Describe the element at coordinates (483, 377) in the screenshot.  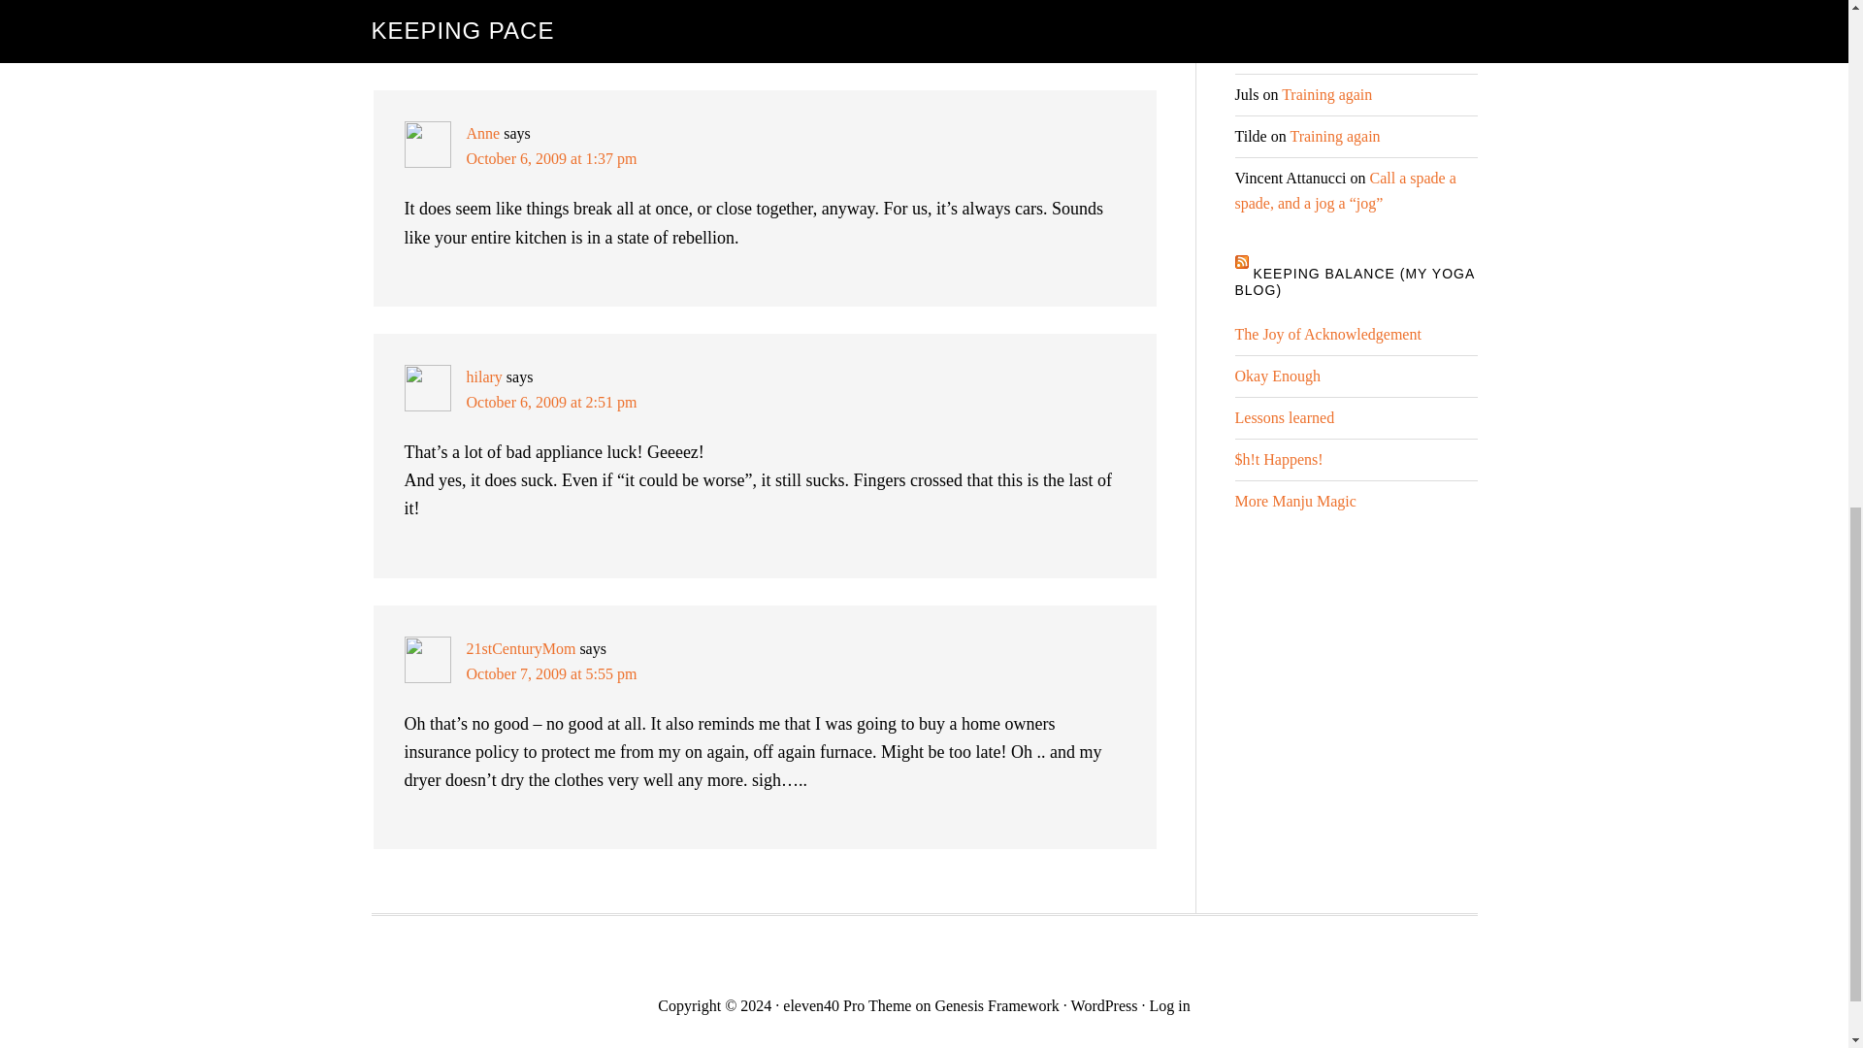
I see `hilary` at that location.